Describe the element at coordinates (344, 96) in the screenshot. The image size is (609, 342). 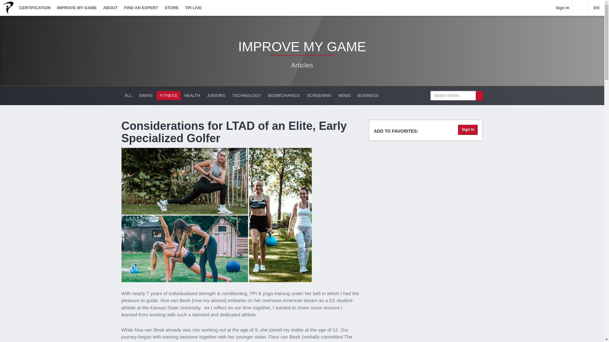
I see `NEWS` at that location.